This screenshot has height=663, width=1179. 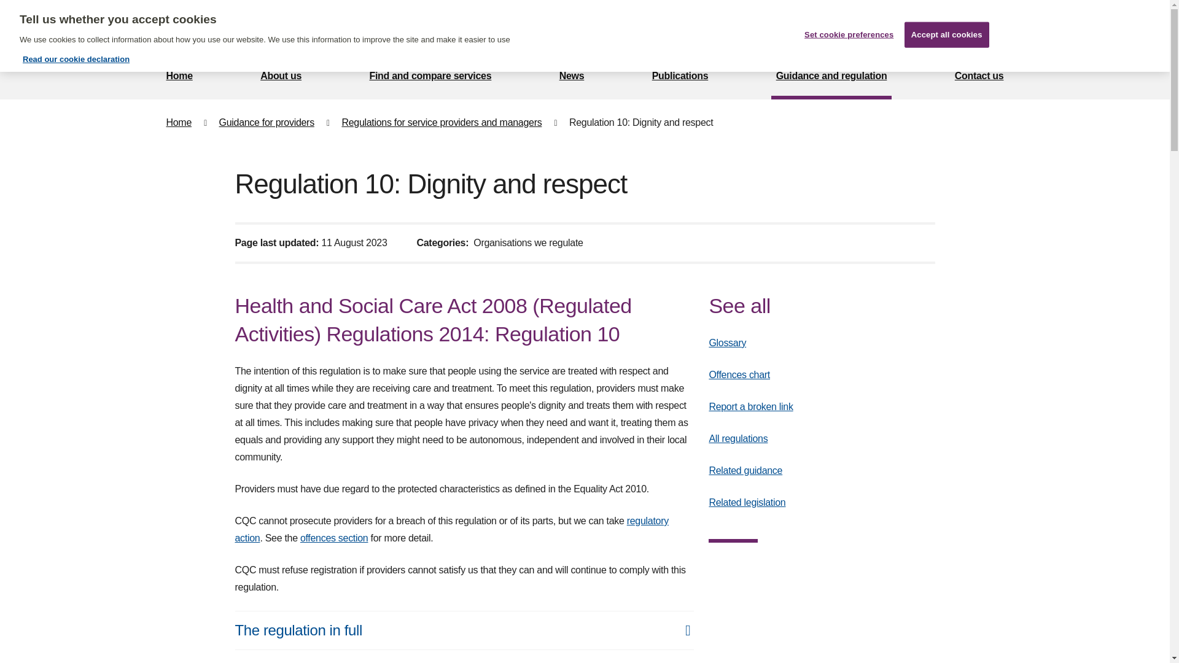 What do you see at coordinates (994, 27) in the screenshot?
I see `Search` at bounding box center [994, 27].